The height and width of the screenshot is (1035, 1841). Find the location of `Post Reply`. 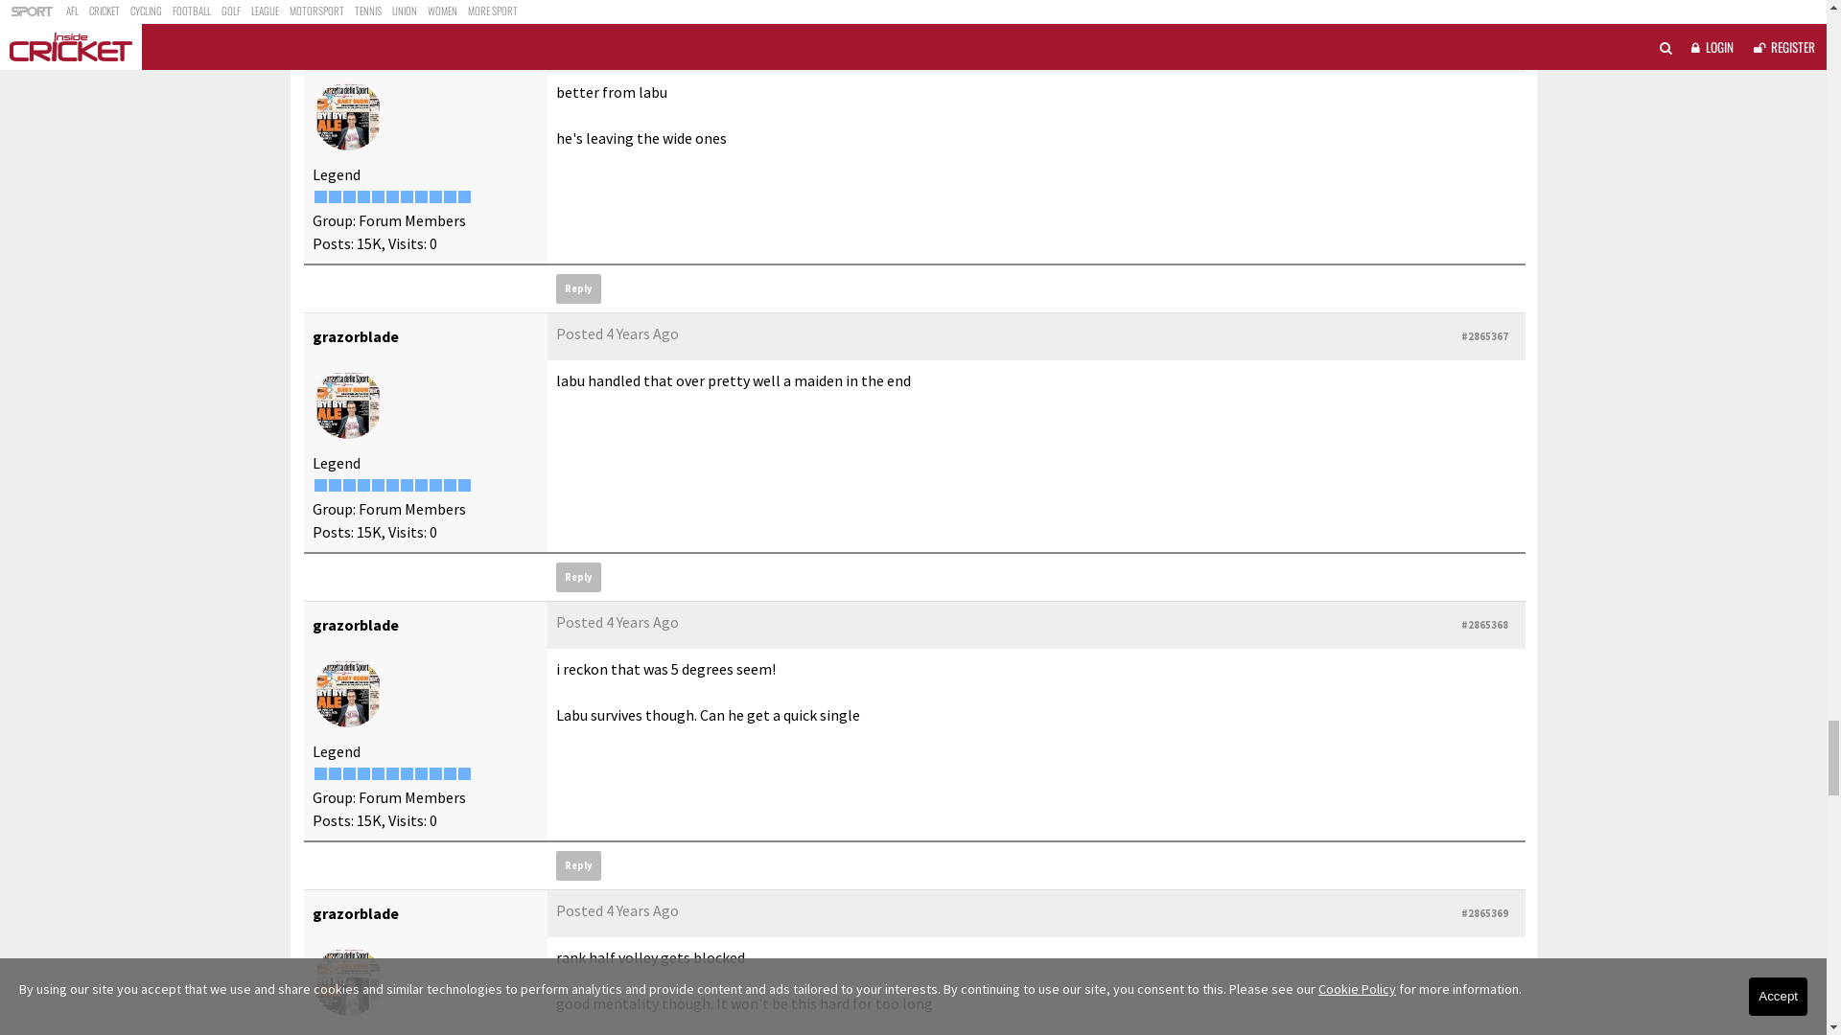

Post Reply is located at coordinates (351, 253).